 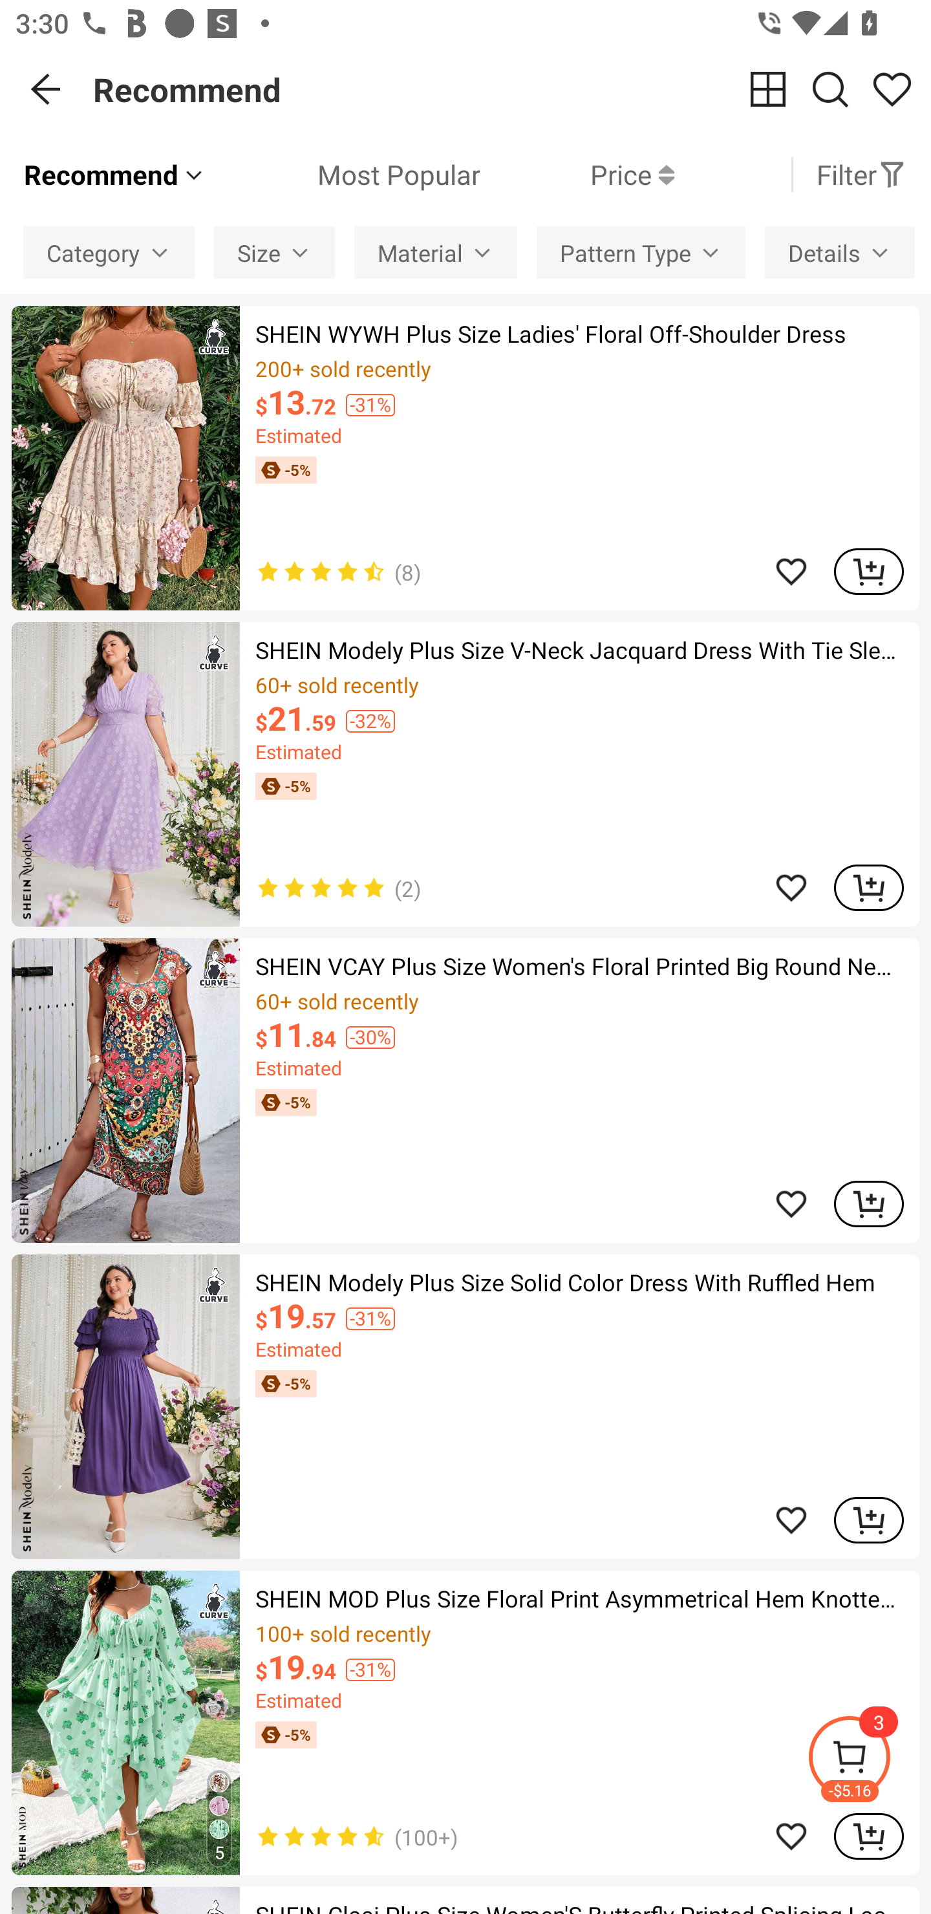 What do you see at coordinates (830, 89) in the screenshot?
I see `Search` at bounding box center [830, 89].